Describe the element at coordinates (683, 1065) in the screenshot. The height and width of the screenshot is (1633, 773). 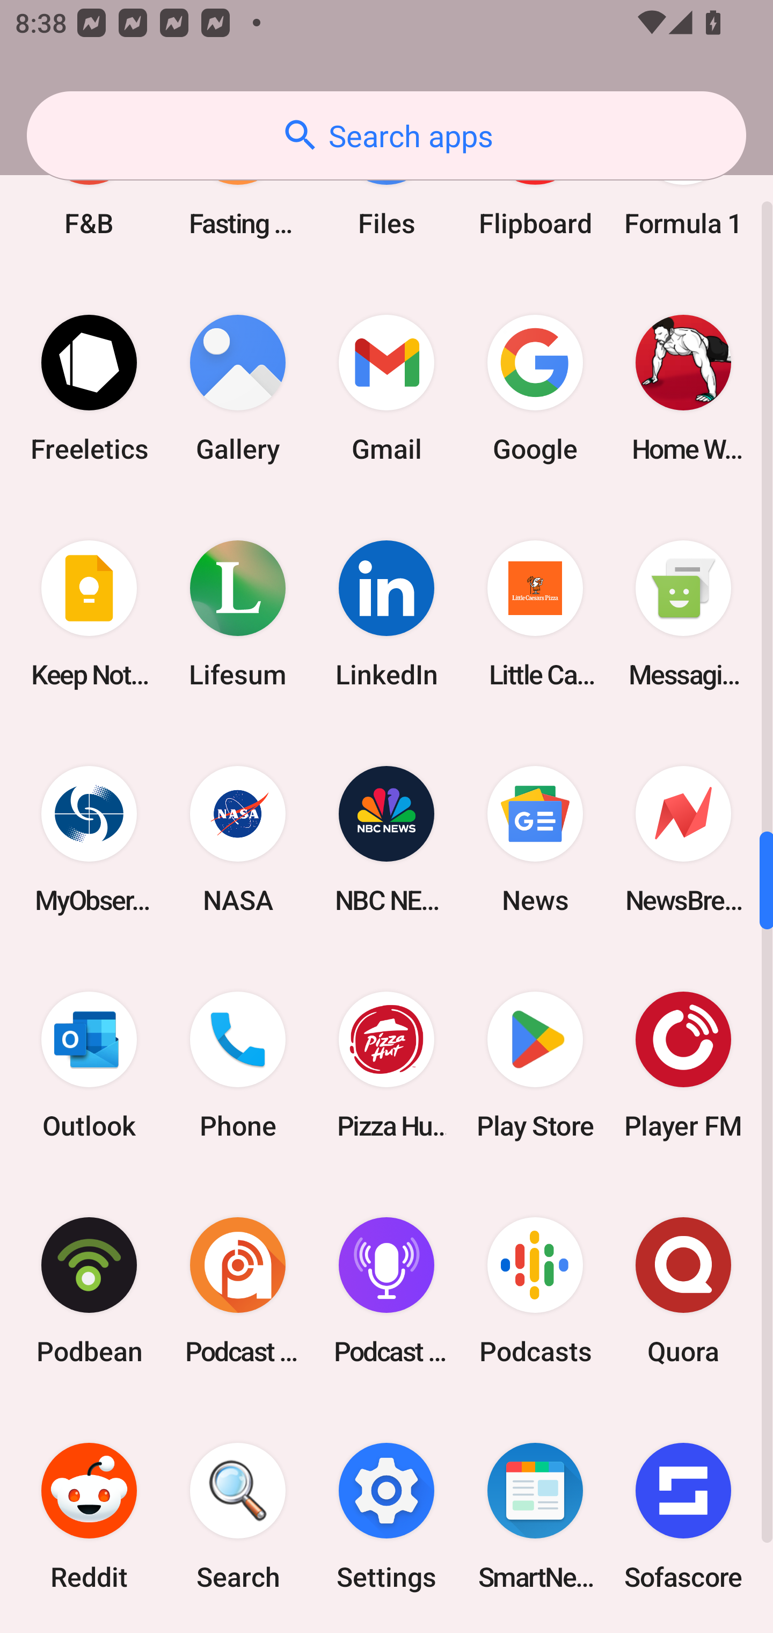
I see `Player FM` at that location.